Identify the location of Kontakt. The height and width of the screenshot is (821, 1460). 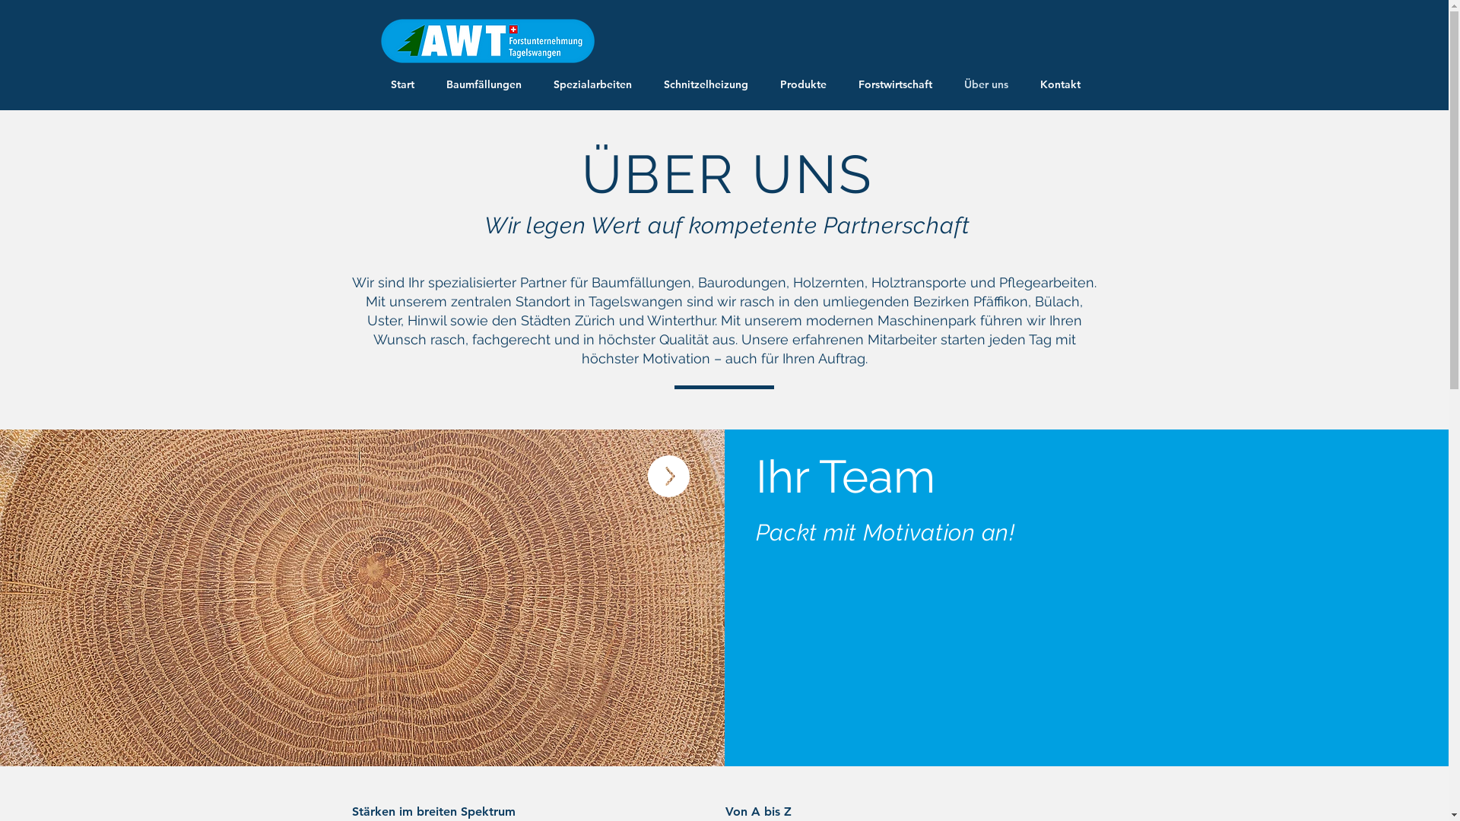
(1062, 85).